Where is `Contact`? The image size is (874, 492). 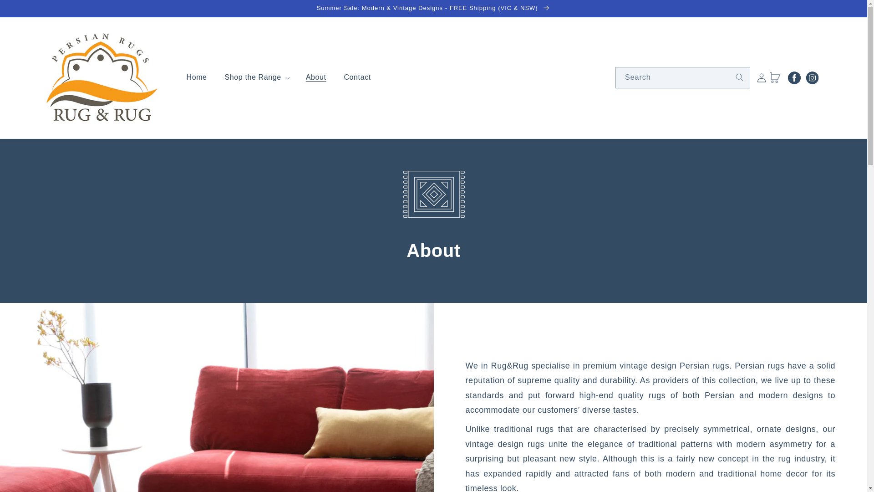 Contact is located at coordinates (357, 77).